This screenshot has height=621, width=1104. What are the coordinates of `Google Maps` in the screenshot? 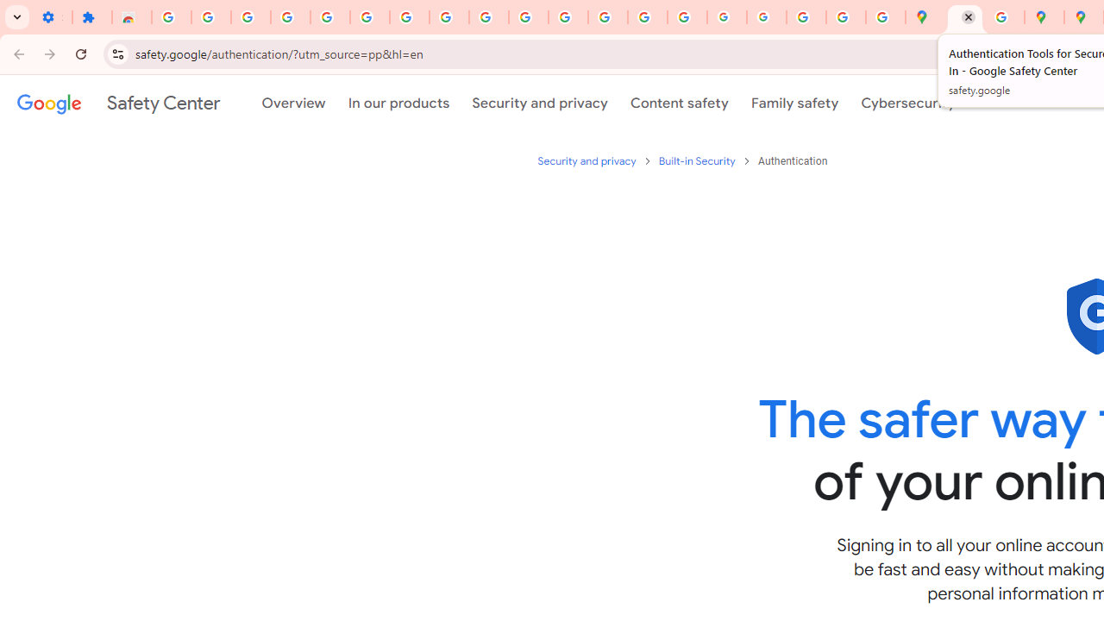 It's located at (925, 17).